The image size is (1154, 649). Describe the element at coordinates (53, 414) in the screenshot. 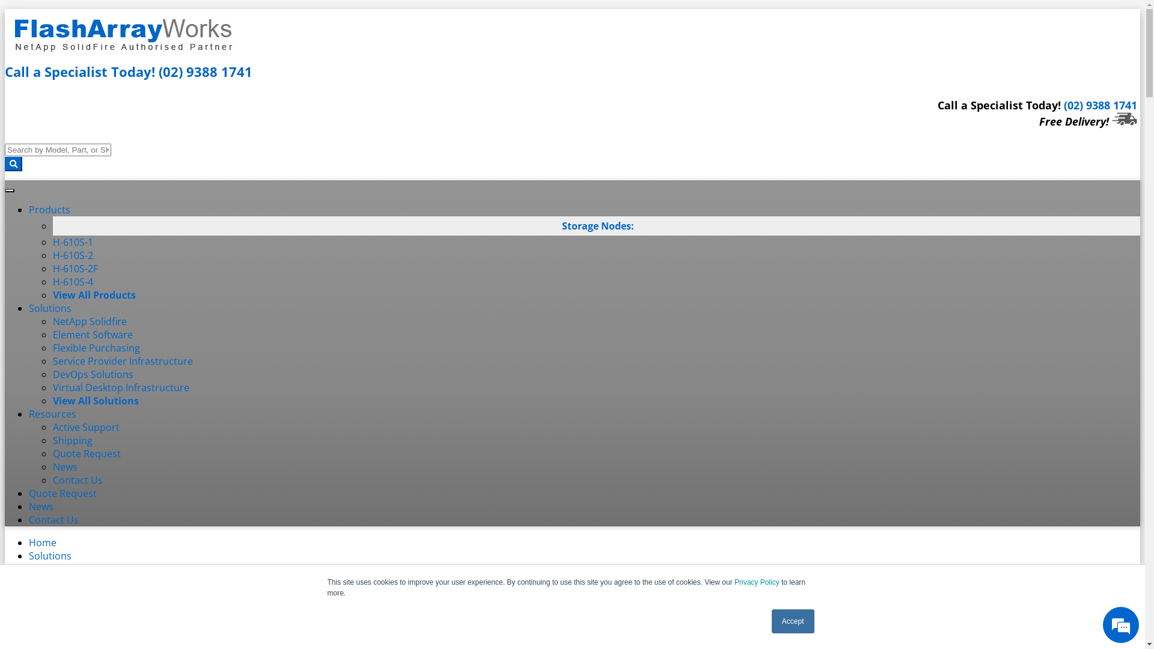

I see `Resources` at that location.